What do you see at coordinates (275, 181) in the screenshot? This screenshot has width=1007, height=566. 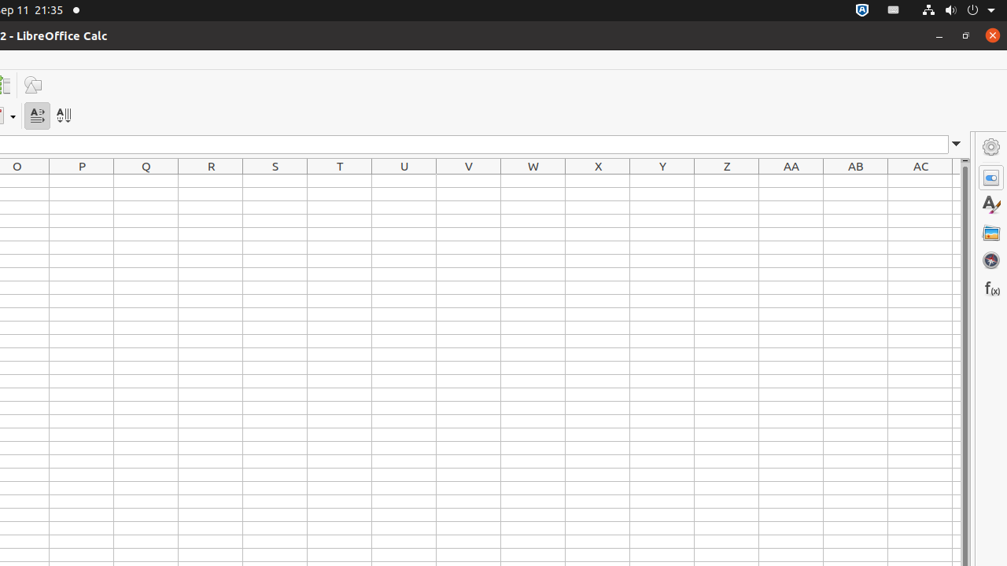 I see `S1` at bounding box center [275, 181].